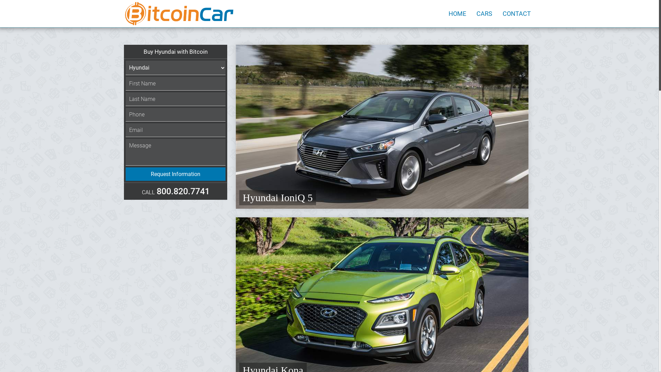  I want to click on 800.820.7741, so click(183, 192).